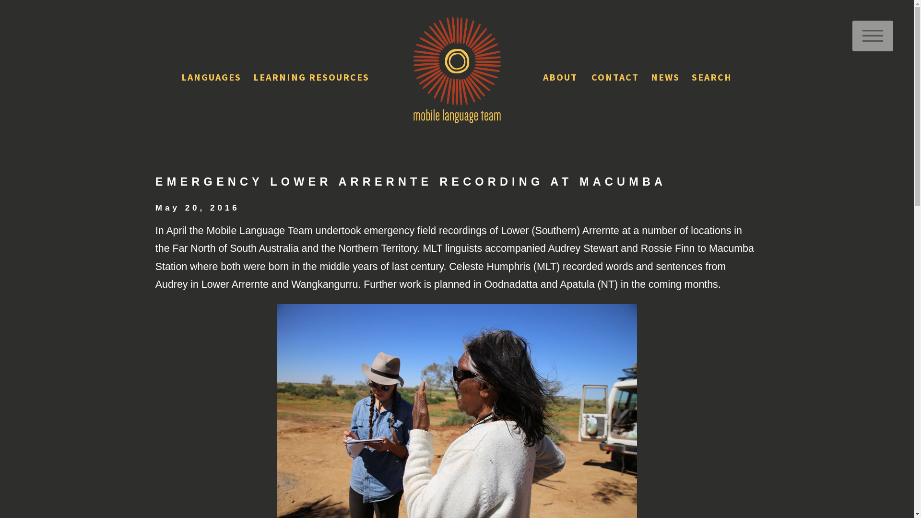 The height and width of the screenshot is (518, 921). What do you see at coordinates (873, 36) in the screenshot?
I see `MENU` at bounding box center [873, 36].